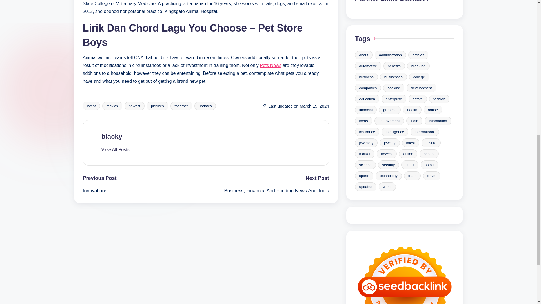  I want to click on together, so click(181, 106).